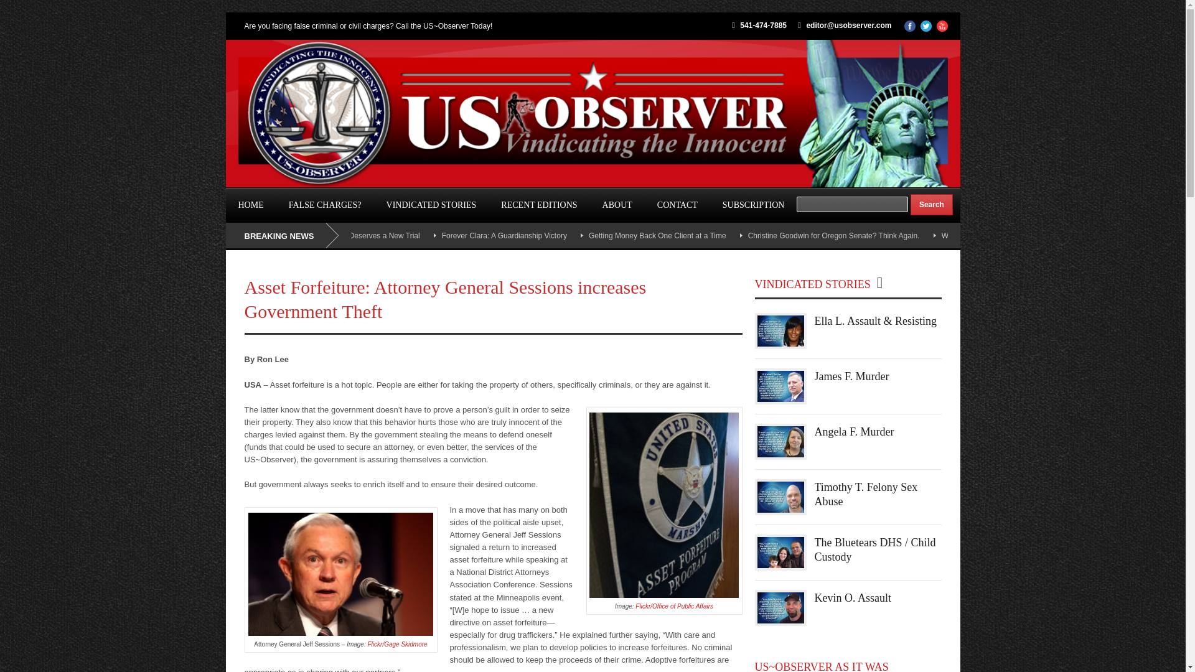  Describe the element at coordinates (617, 205) in the screenshot. I see `ABOUT` at that location.